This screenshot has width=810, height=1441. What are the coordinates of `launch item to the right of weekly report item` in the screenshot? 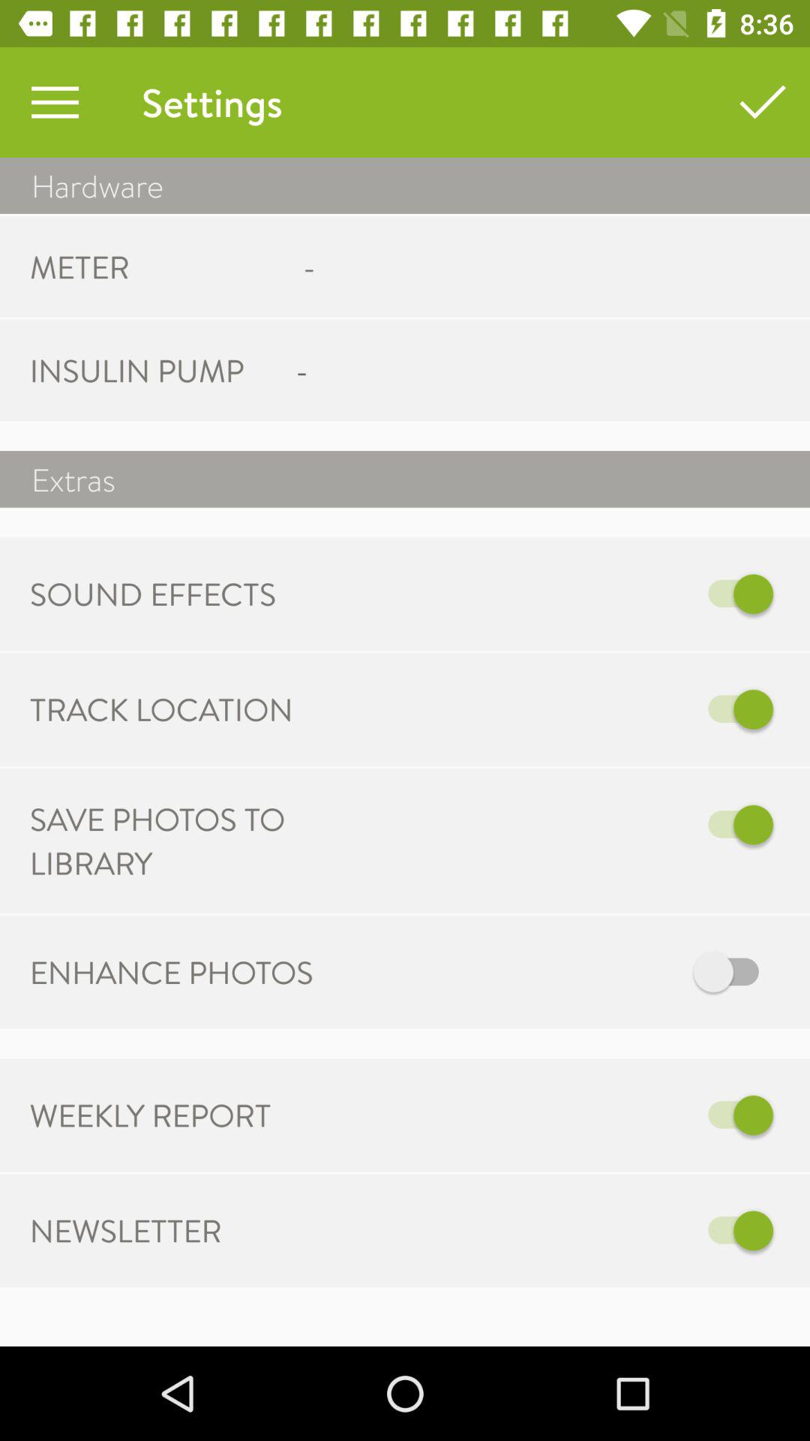 It's located at (561, 1115).